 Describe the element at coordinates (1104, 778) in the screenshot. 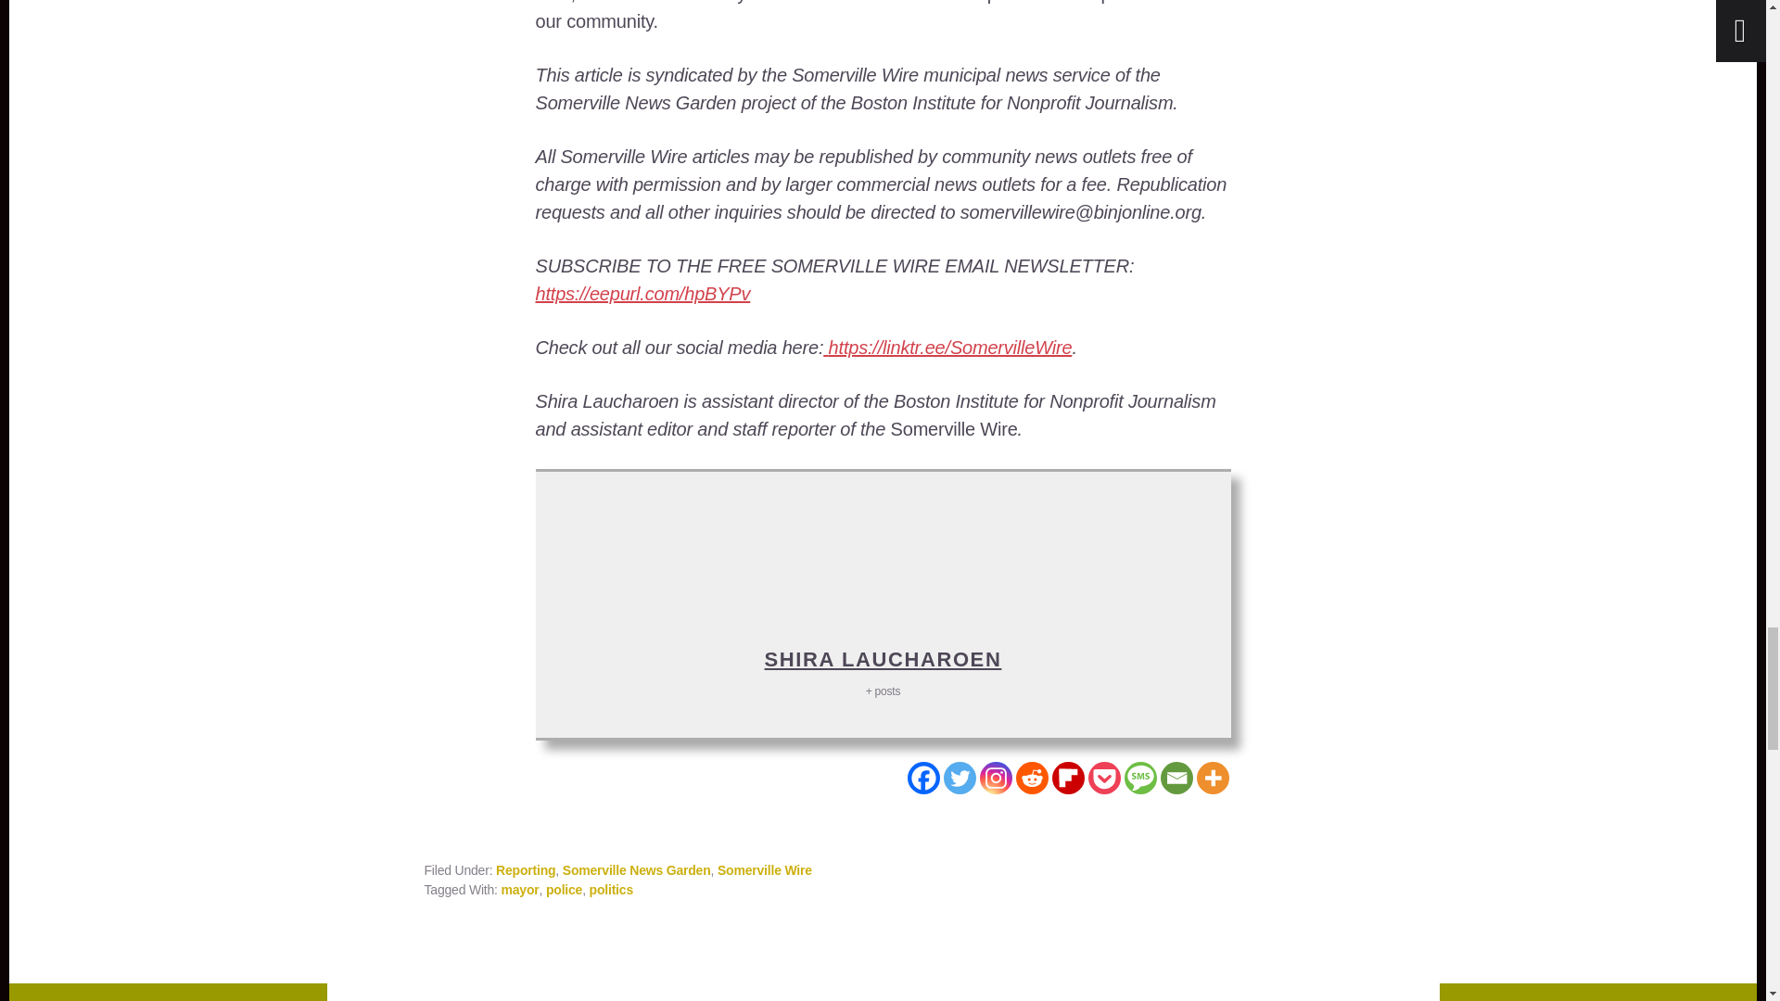

I see `Pocket` at that location.